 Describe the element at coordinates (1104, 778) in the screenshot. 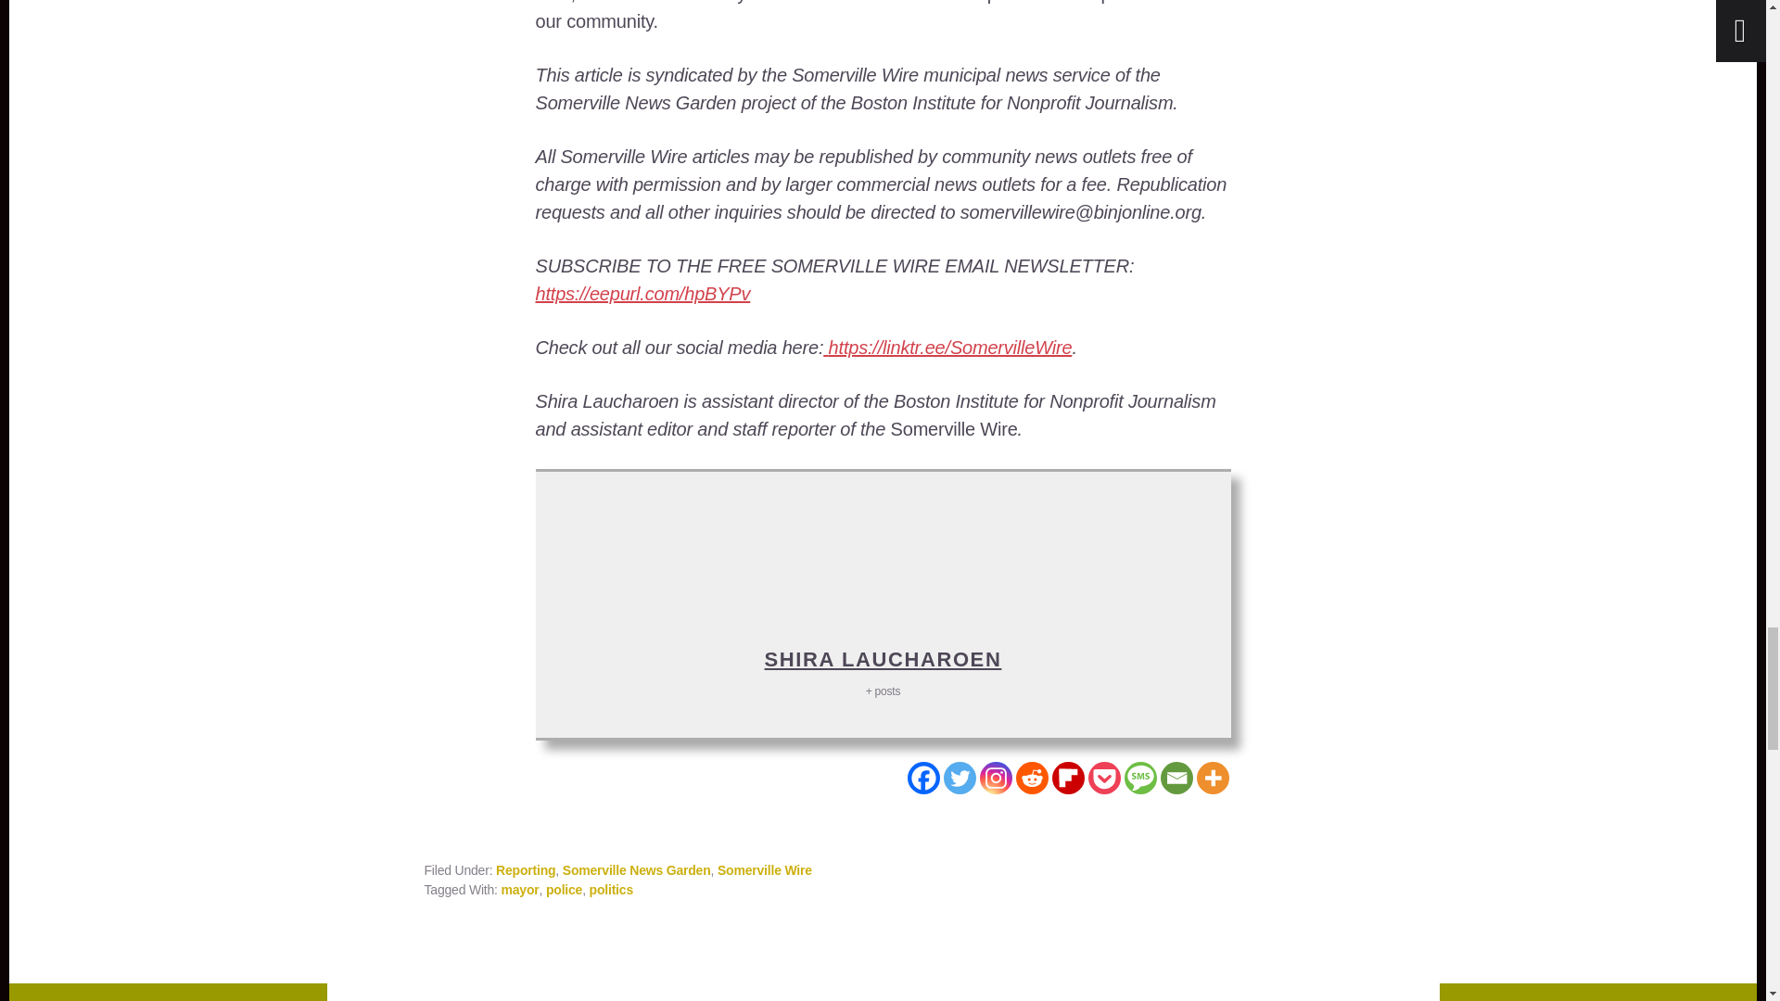

I see `Pocket` at that location.